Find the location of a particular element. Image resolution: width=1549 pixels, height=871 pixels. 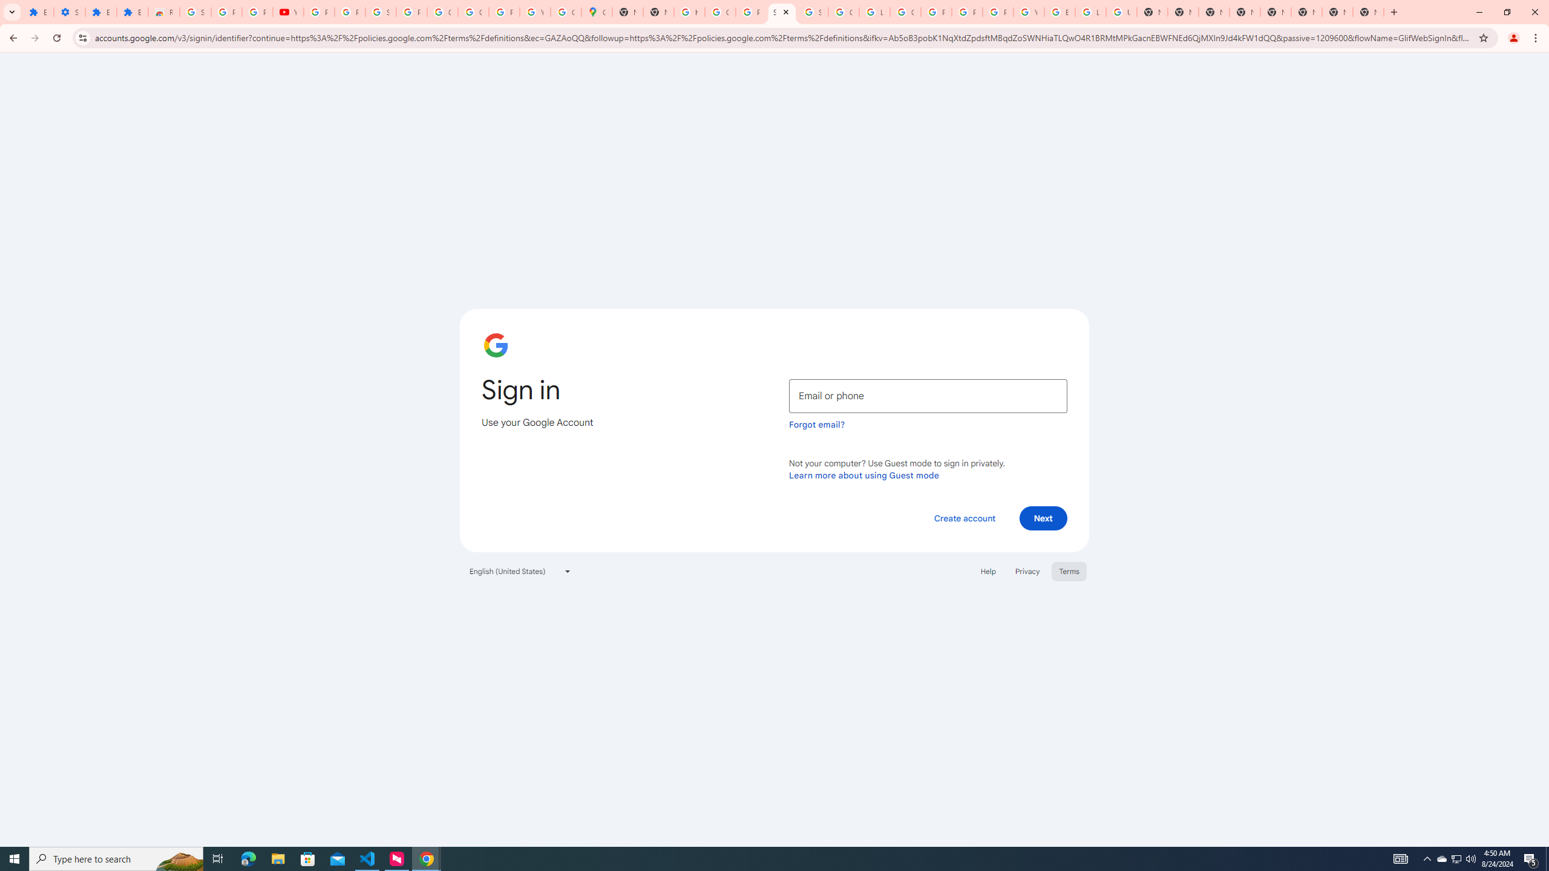

New Tab is located at coordinates (1214, 12).